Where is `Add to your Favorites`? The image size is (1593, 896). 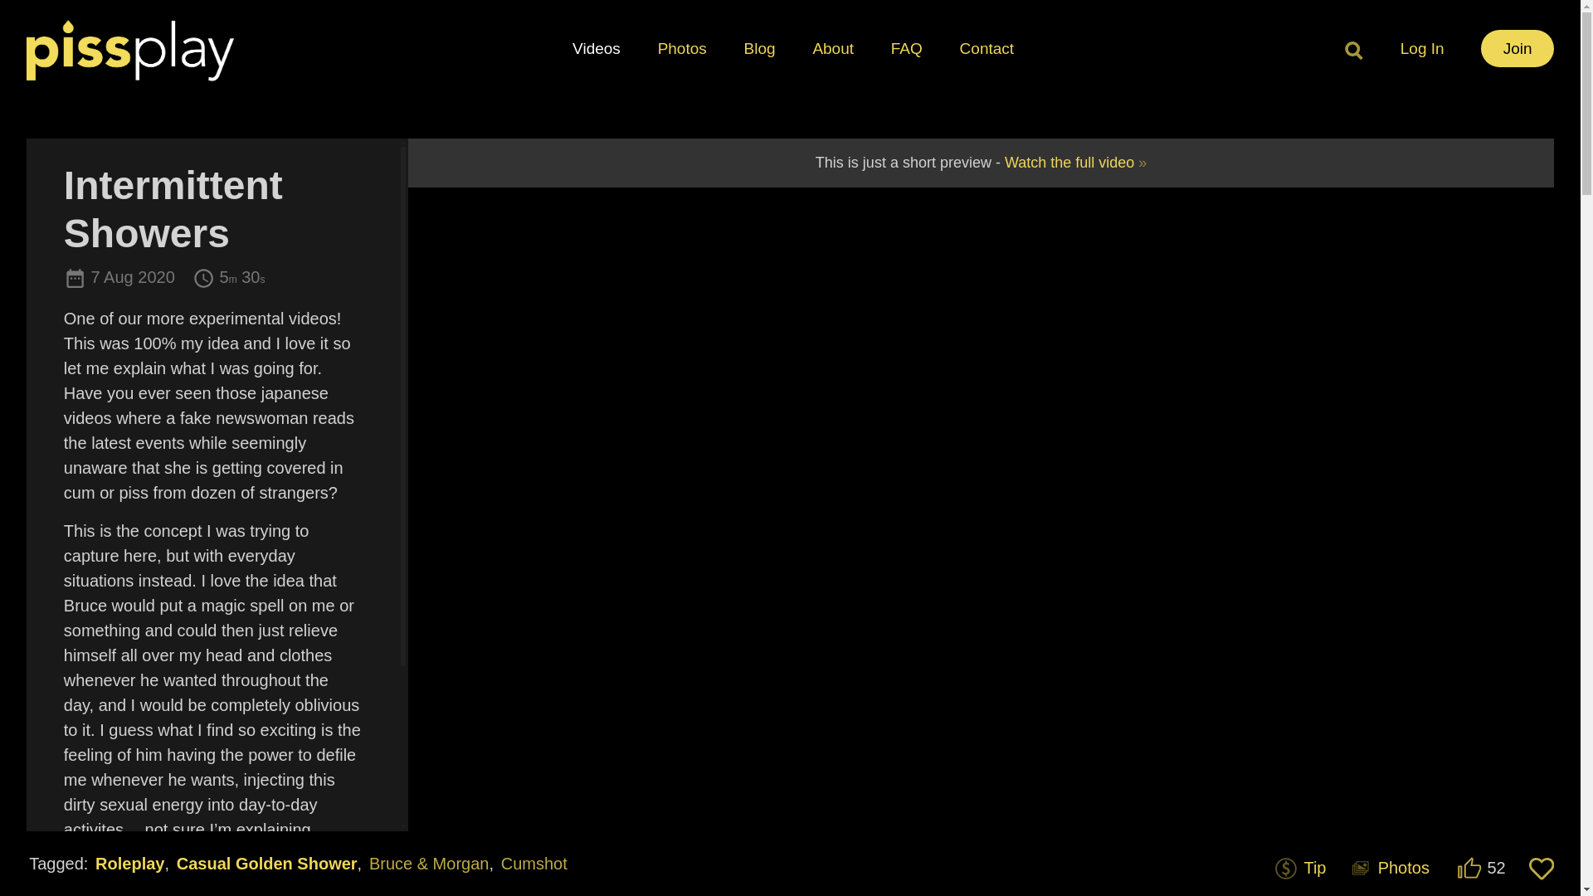
Add to your Favorites is located at coordinates (1542, 868).